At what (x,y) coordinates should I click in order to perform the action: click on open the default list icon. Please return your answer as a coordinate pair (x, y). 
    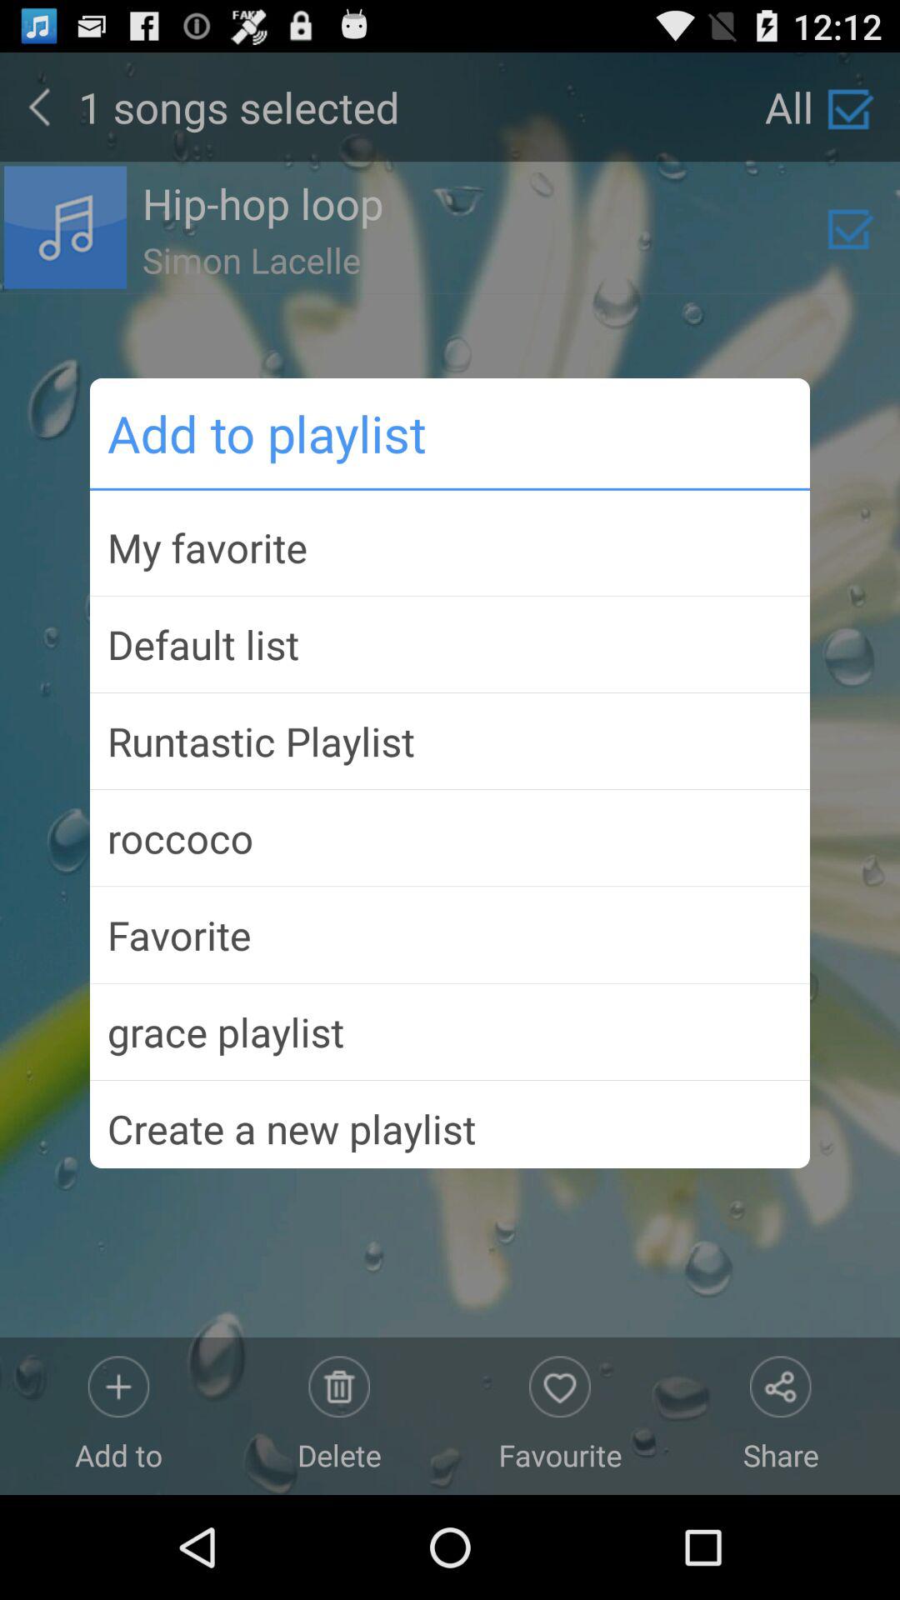
    Looking at the image, I should click on (450, 644).